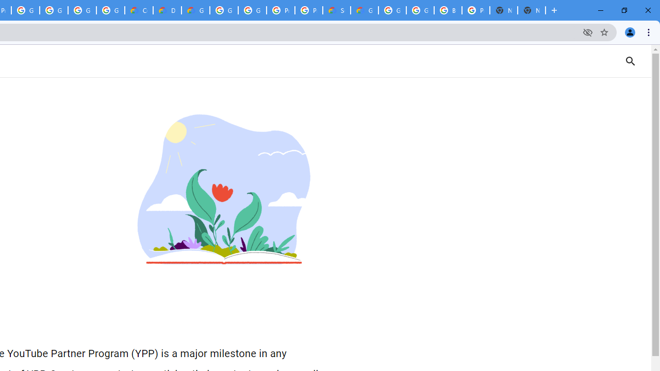 The height and width of the screenshot is (371, 660). I want to click on Google Cloud Service Health, so click(364, 10).